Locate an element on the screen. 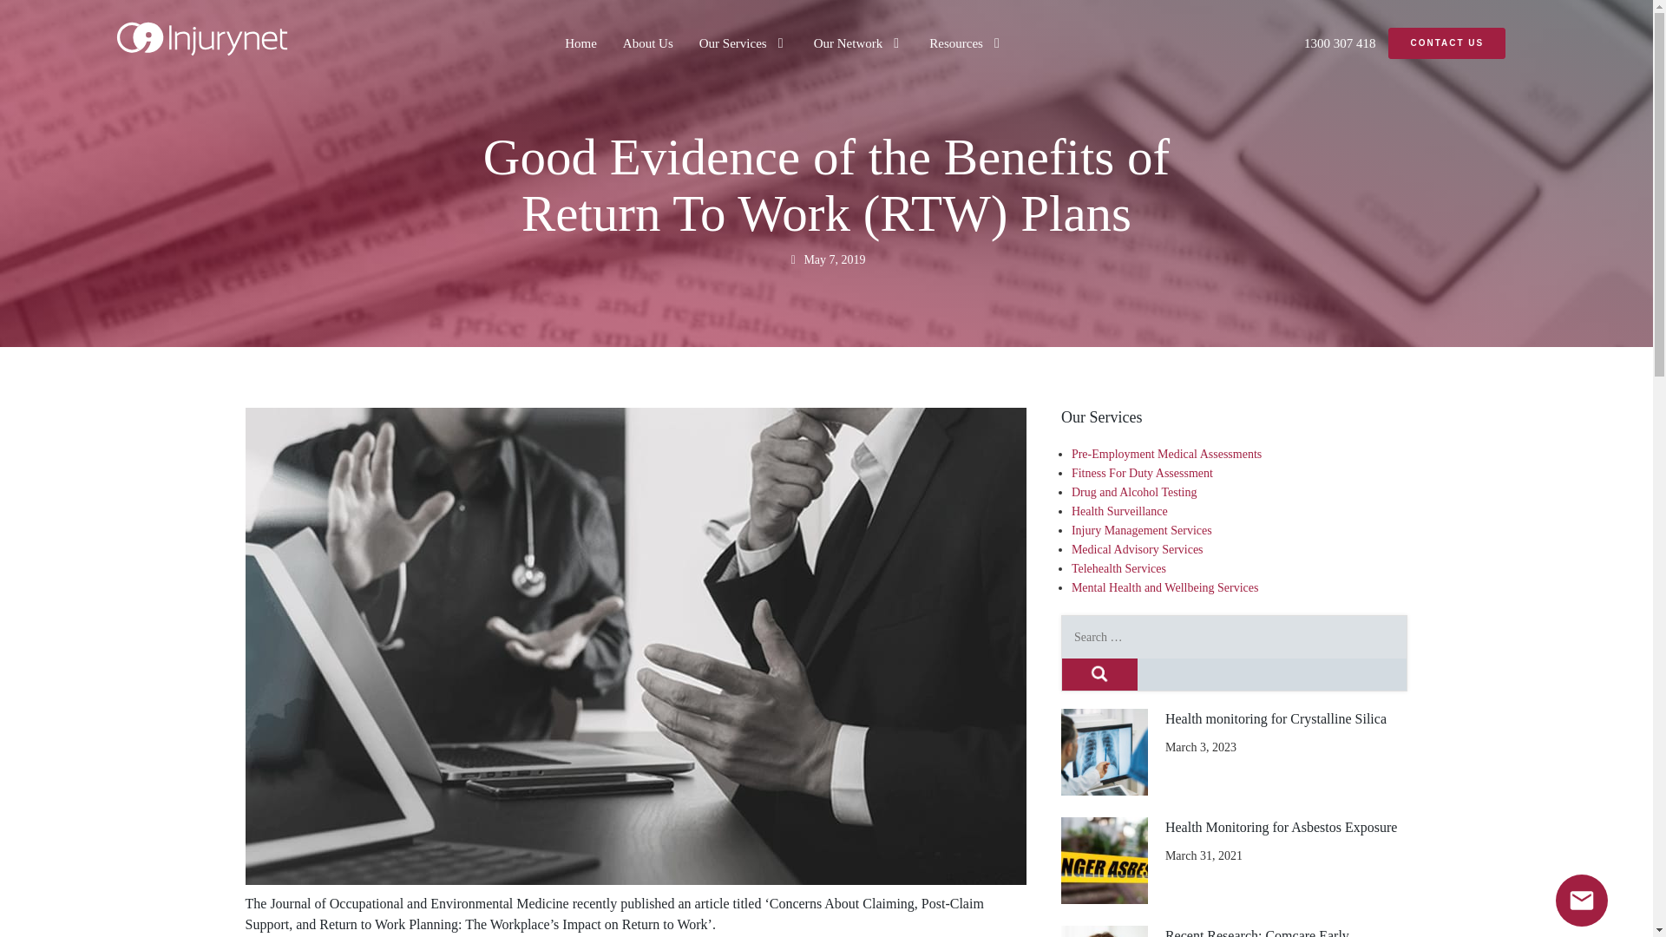 Image resolution: width=1666 pixels, height=937 pixels. Drug and Alcohol Testing is located at coordinates (1134, 492).